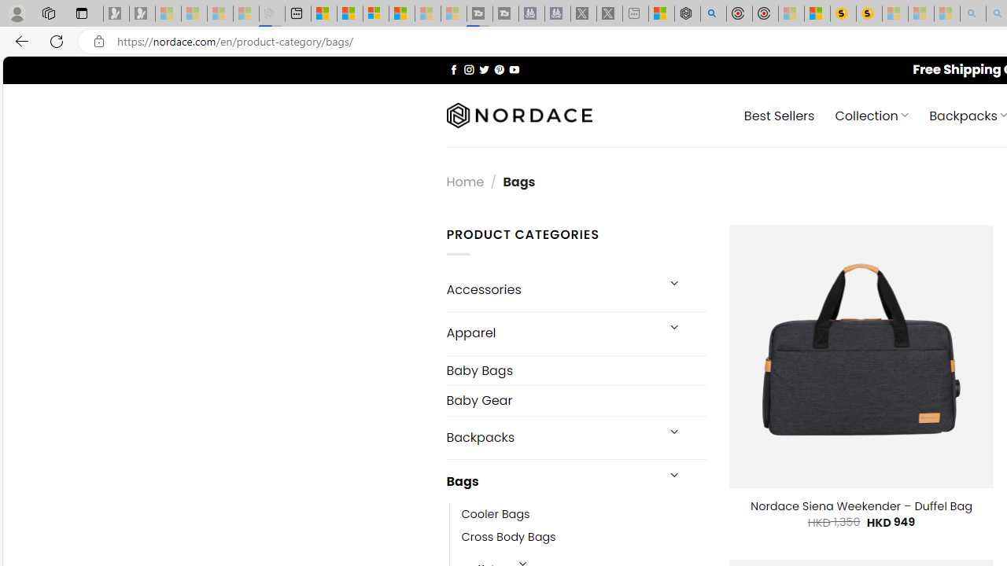  Describe the element at coordinates (453, 69) in the screenshot. I see `Follow on Facebook` at that location.